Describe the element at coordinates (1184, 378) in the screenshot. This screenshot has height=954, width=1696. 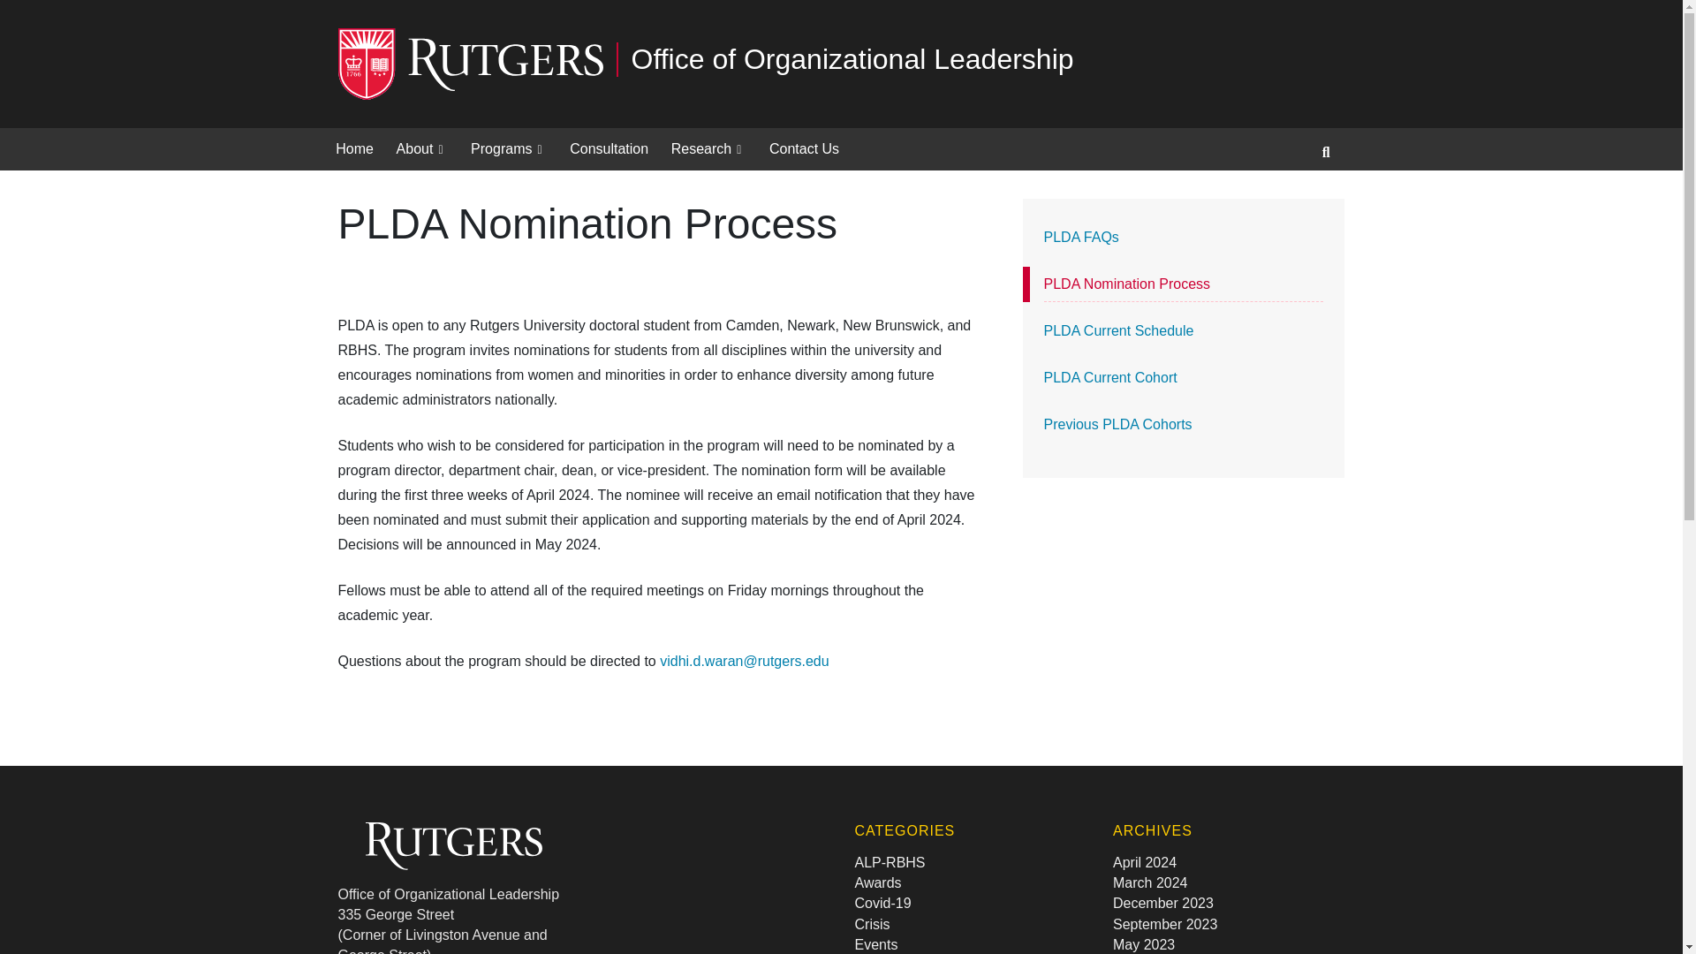
I see `PLDA Current Cohort` at that location.